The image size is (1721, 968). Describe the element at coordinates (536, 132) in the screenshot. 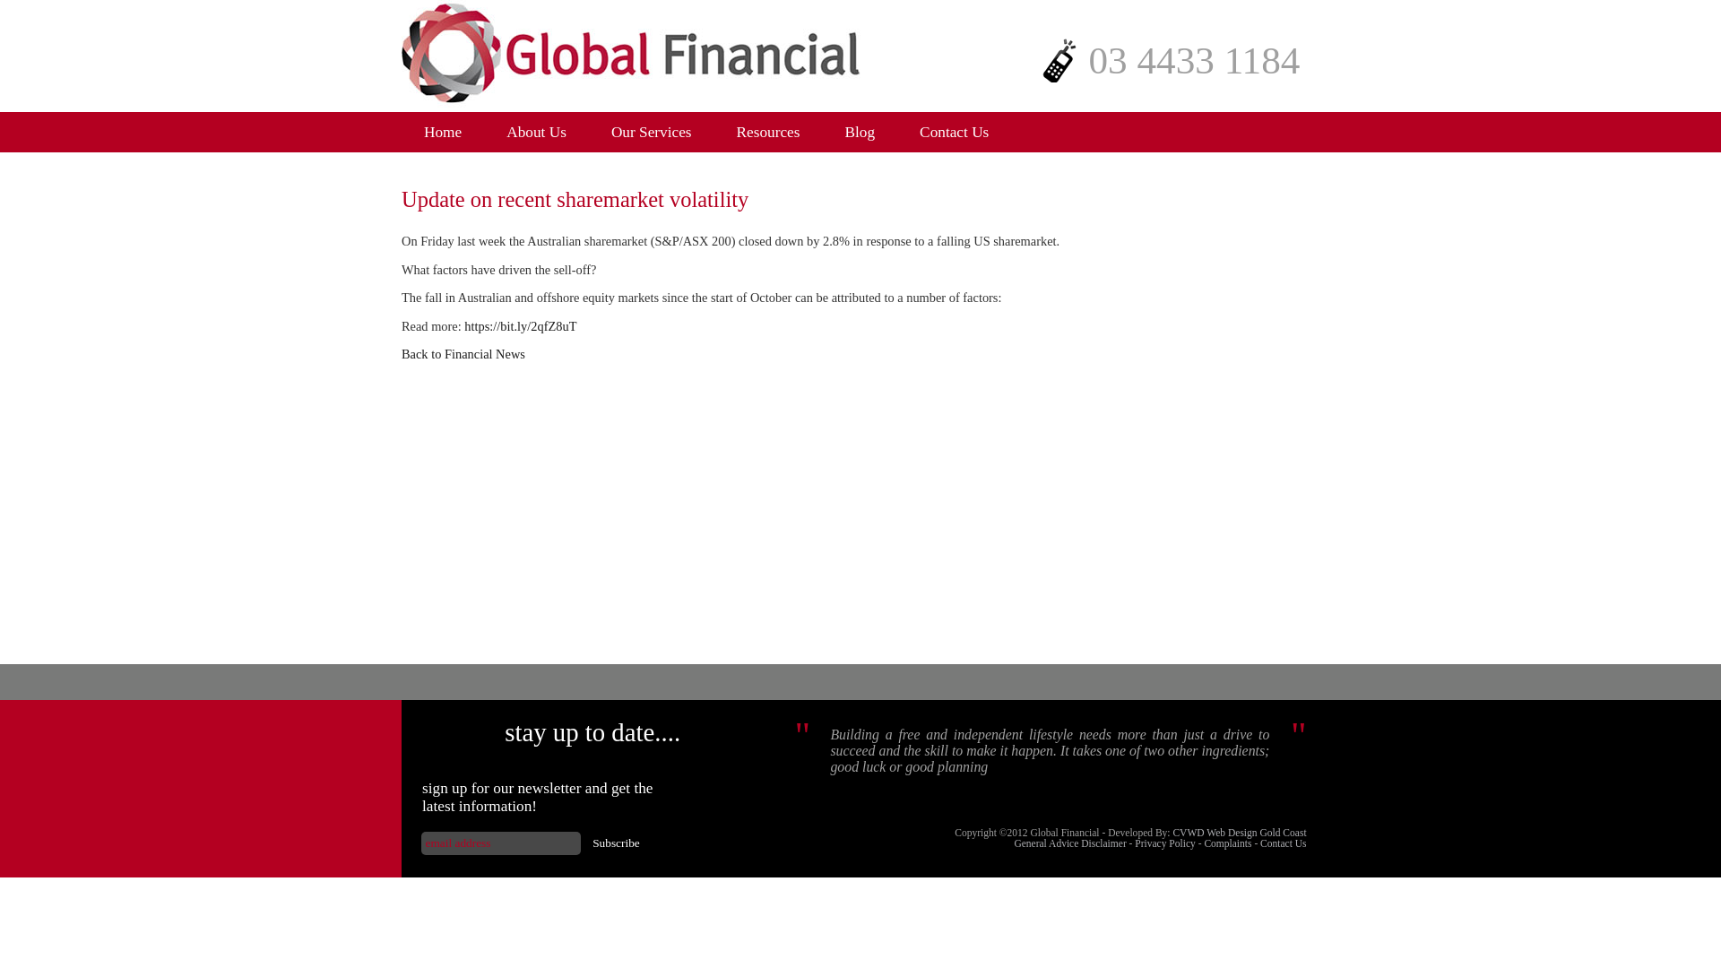

I see `About Us` at that location.